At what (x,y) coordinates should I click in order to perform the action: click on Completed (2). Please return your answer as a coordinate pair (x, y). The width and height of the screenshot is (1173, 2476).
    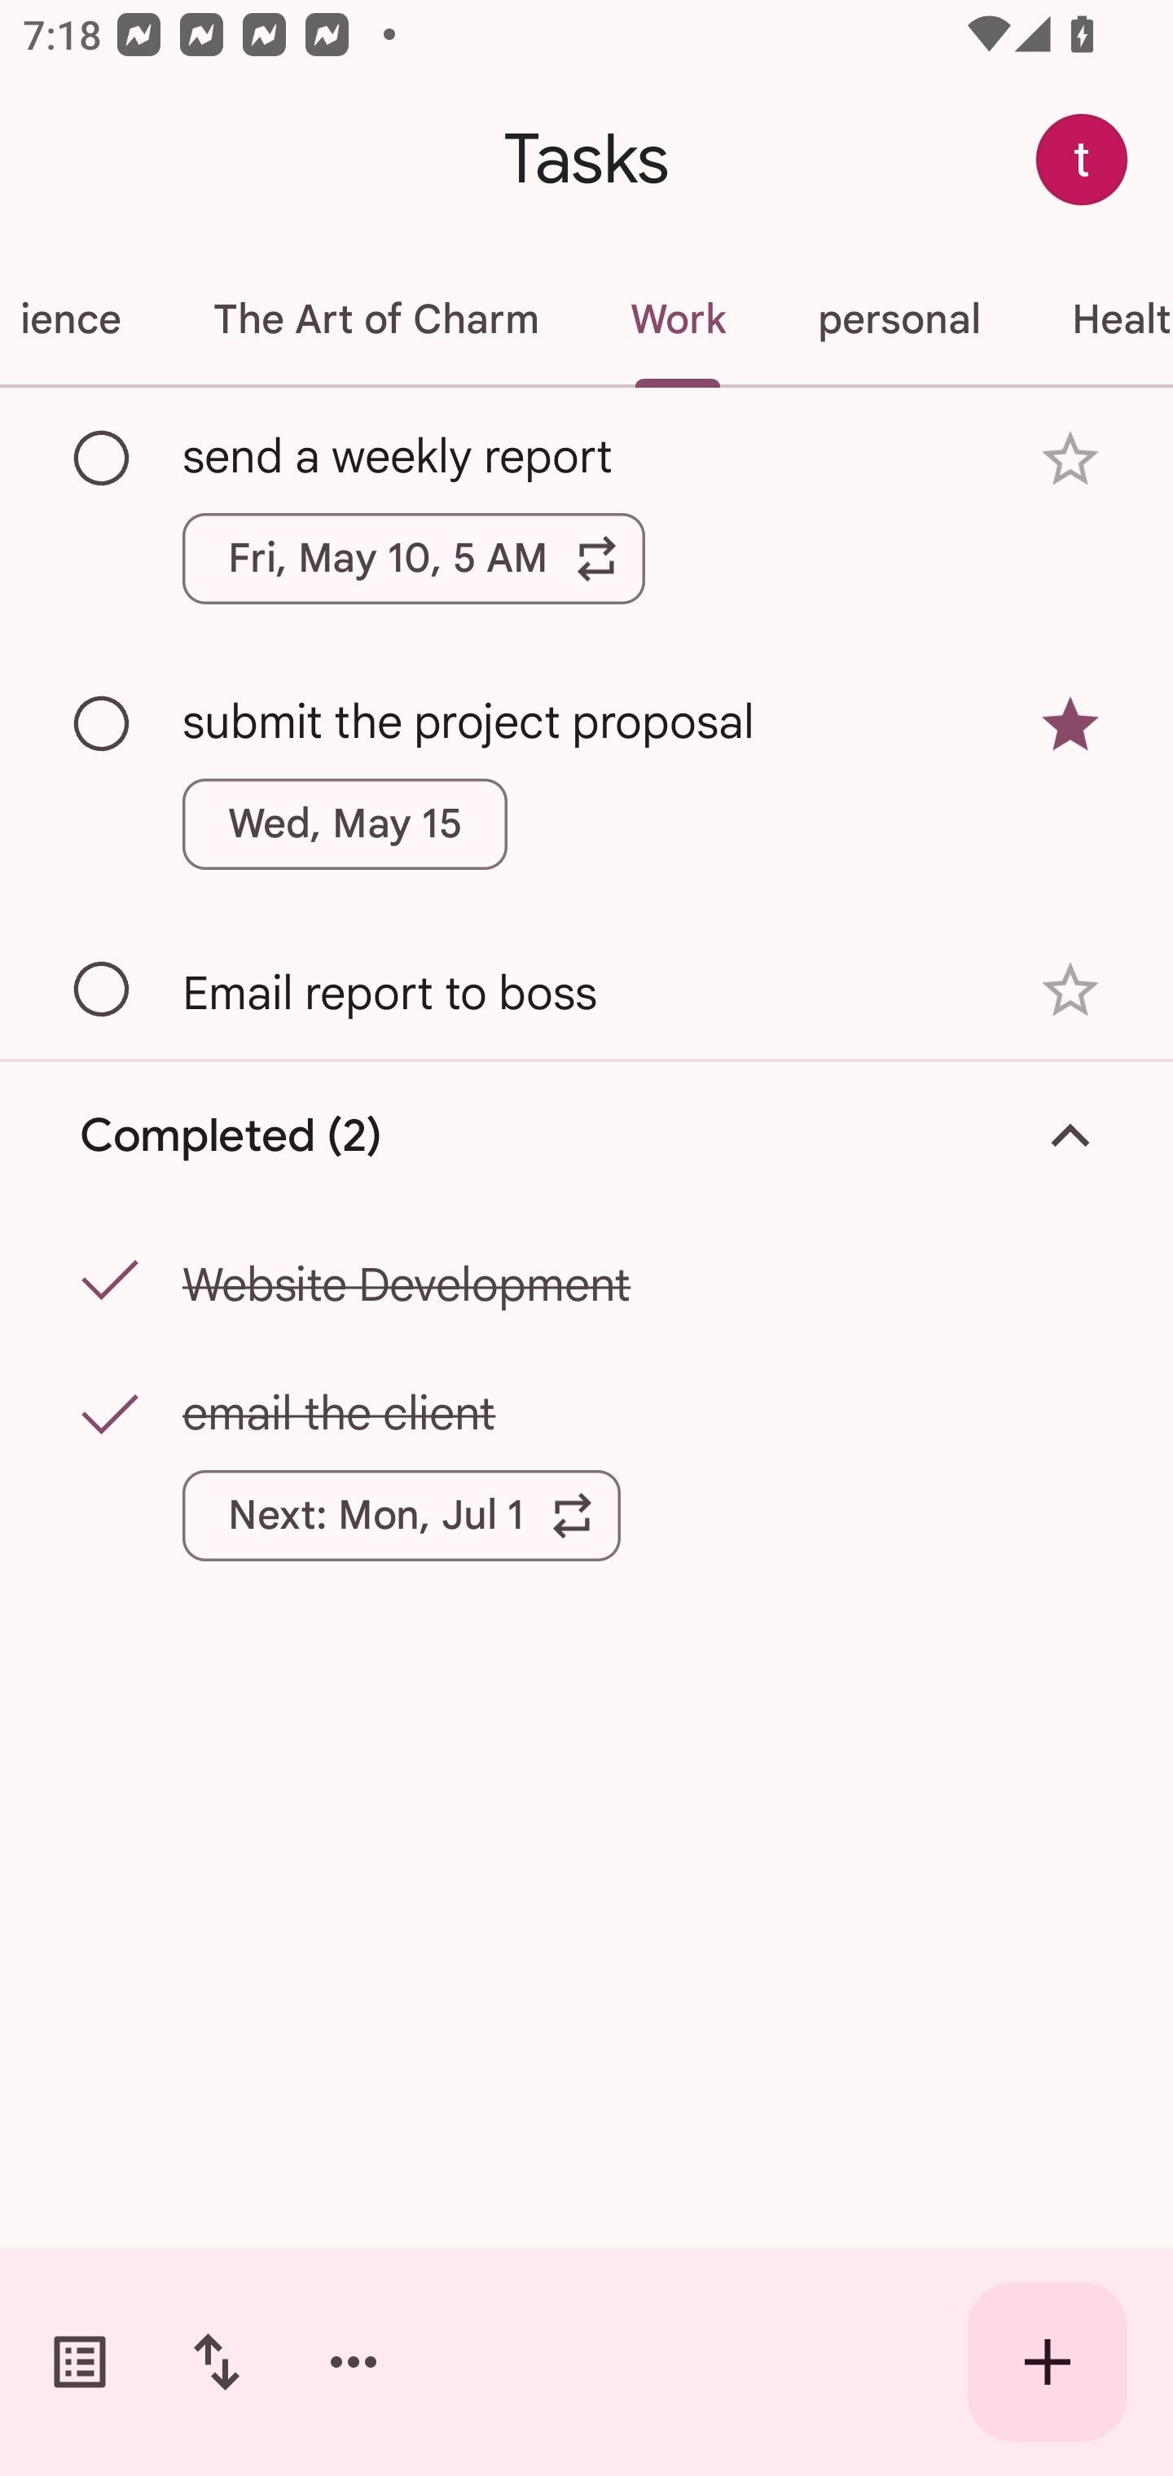
    Looking at the image, I should click on (586, 1136).